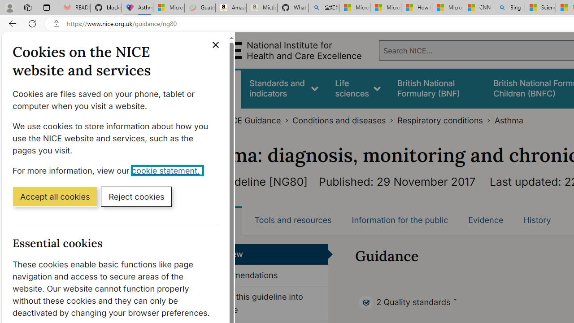  Describe the element at coordinates (439, 120) in the screenshot. I see `Respiratory conditions` at that location.